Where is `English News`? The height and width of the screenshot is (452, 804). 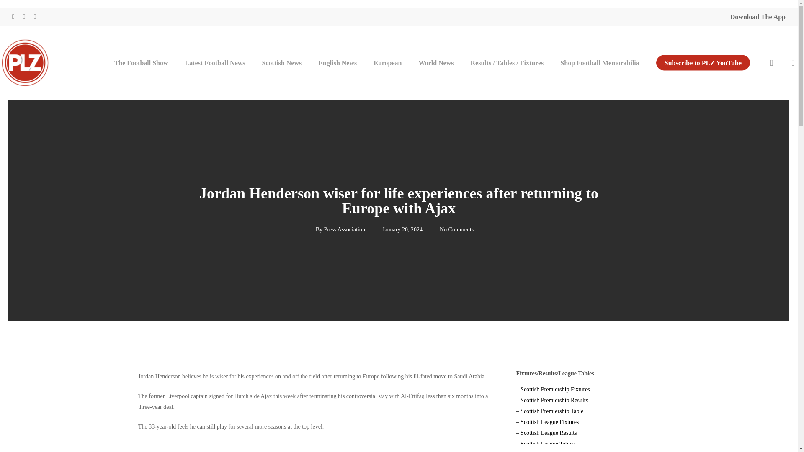
English News is located at coordinates (337, 62).